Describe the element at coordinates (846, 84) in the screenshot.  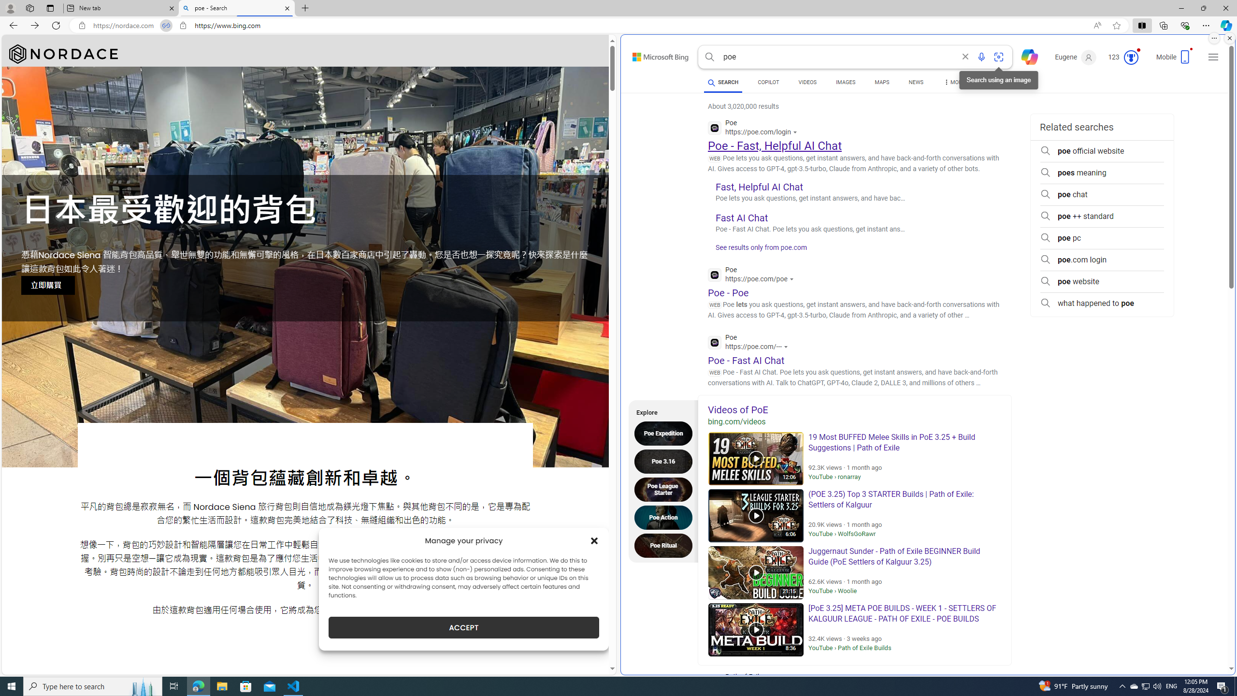
I see `IMAGES` at that location.